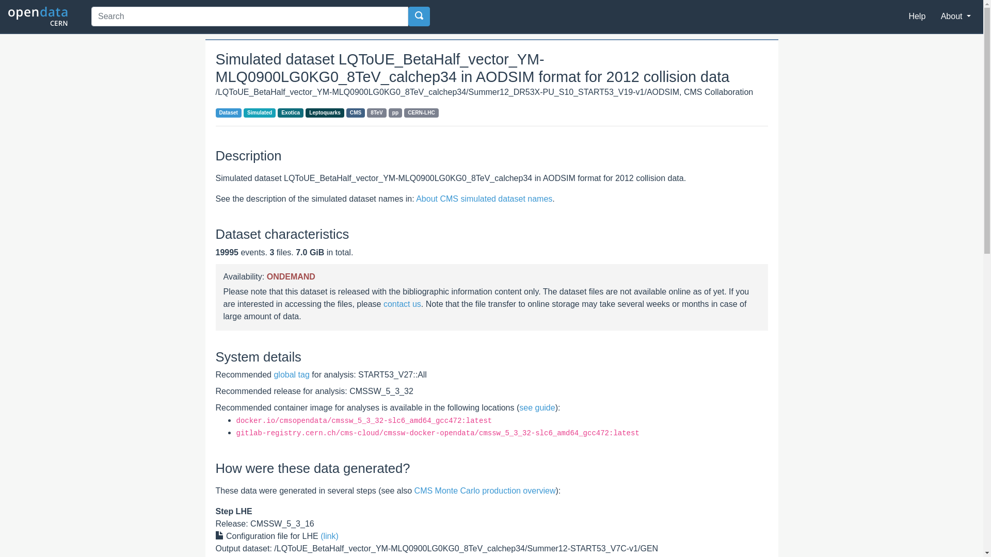  Describe the element at coordinates (260, 113) in the screenshot. I see `Simulated` at that location.